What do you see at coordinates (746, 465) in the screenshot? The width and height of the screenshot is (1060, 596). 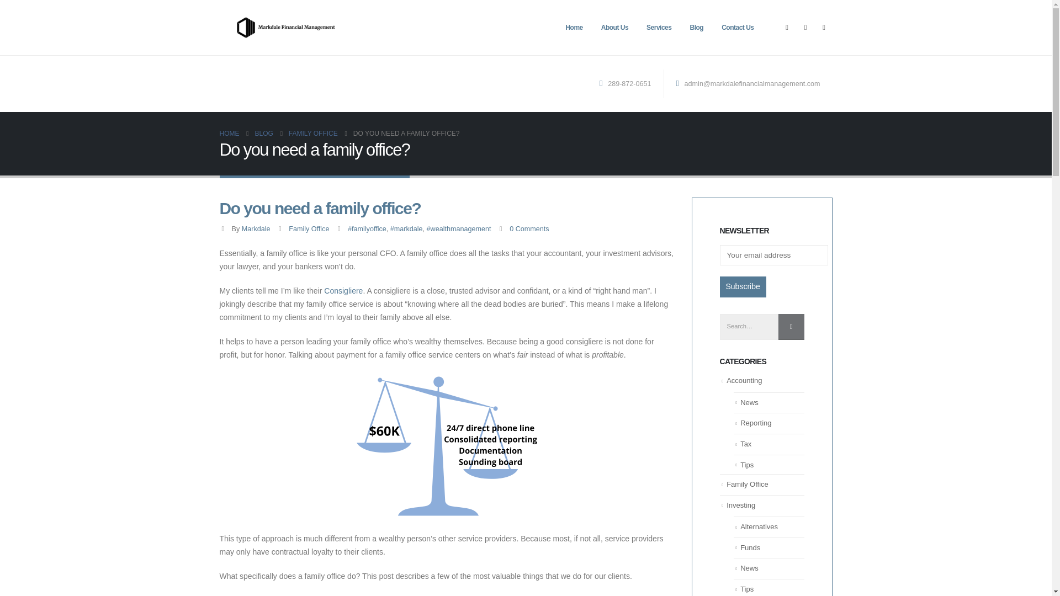 I see `Tips` at bounding box center [746, 465].